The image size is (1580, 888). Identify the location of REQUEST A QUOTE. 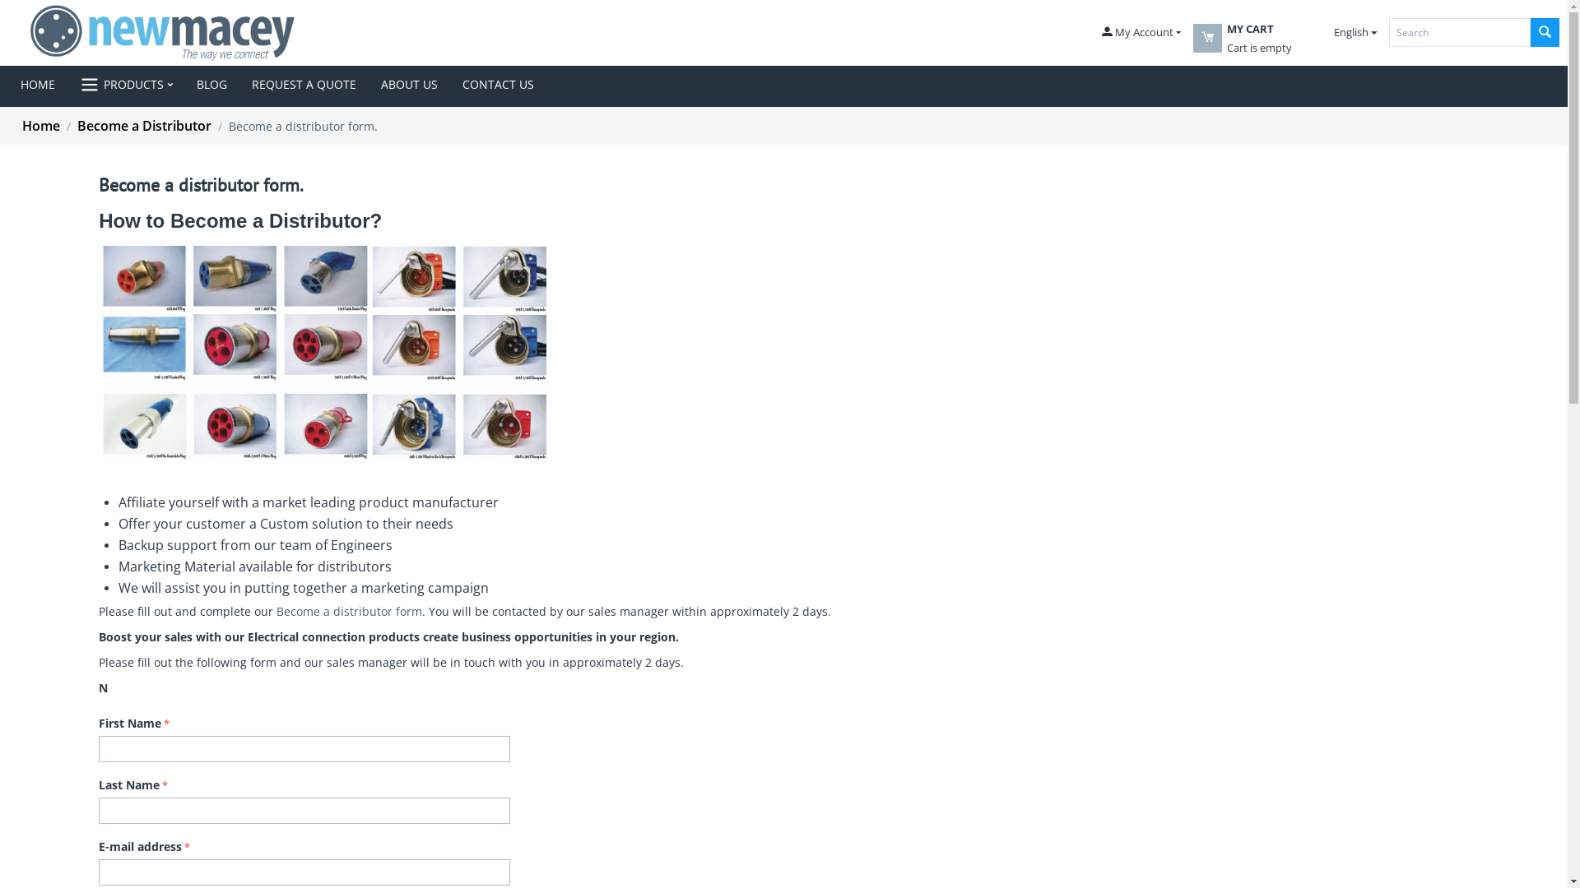
(304, 85).